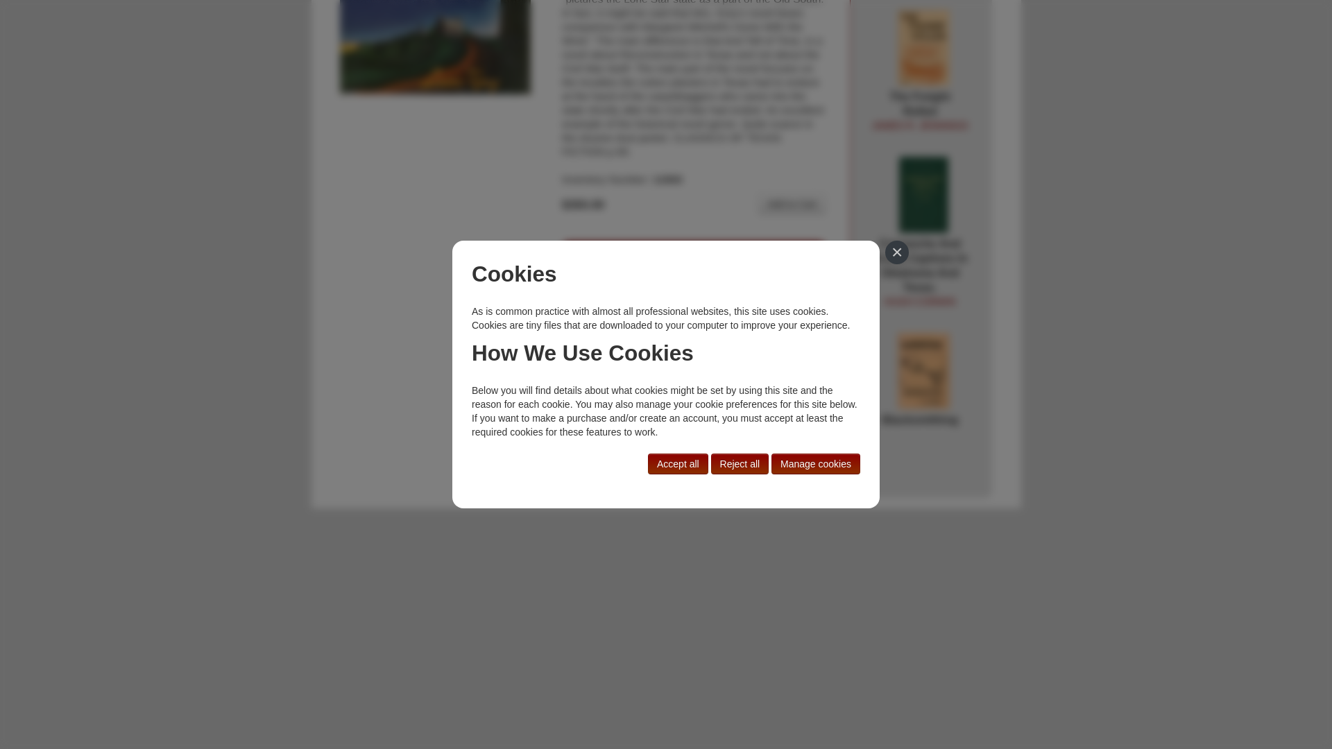 Image resolution: width=1332 pixels, height=749 pixels. What do you see at coordinates (919, 111) in the screenshot?
I see `Comanche And Kiowa Captives In Oklahoma And Texas.` at bounding box center [919, 111].